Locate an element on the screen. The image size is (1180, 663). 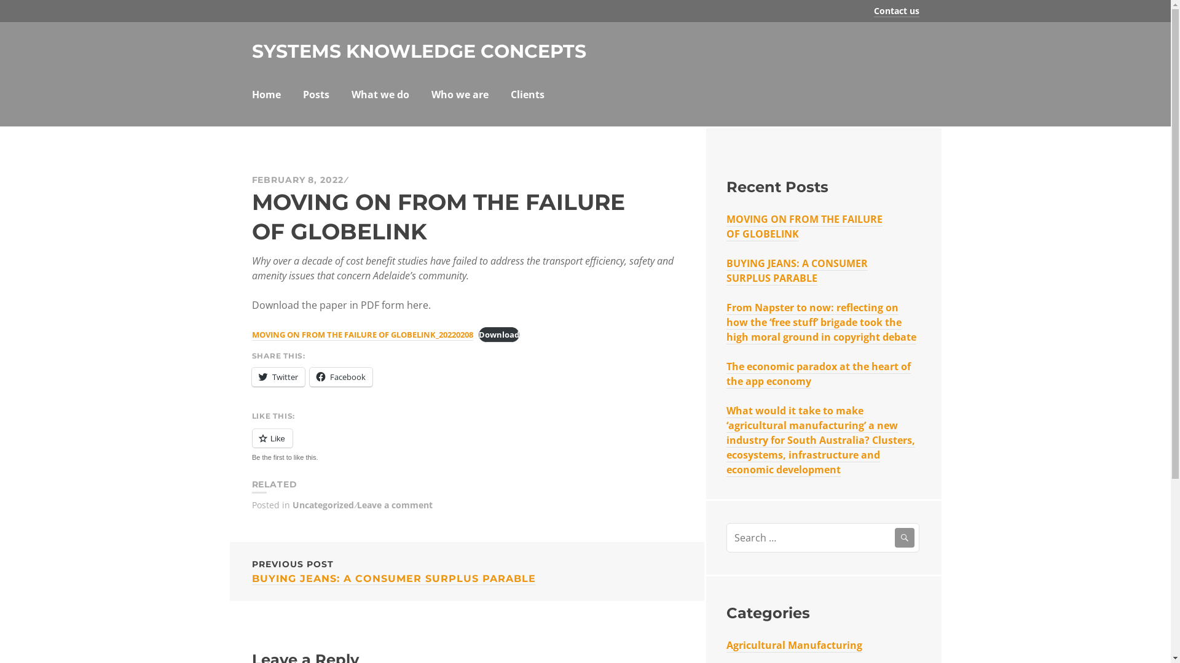
Who we are is located at coordinates (460, 96).